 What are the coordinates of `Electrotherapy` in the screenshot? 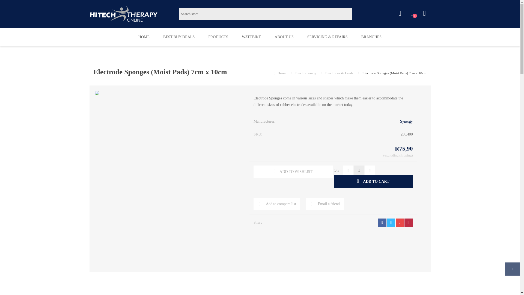 It's located at (371, 37).